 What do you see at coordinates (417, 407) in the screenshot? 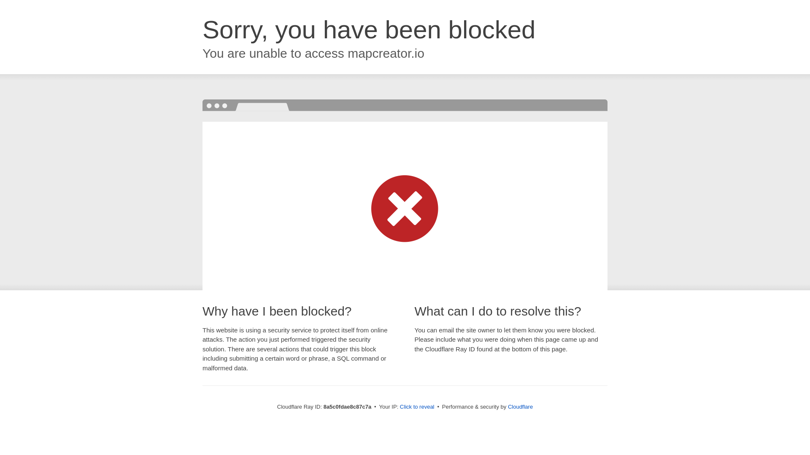
I see `Click to reveal` at bounding box center [417, 407].